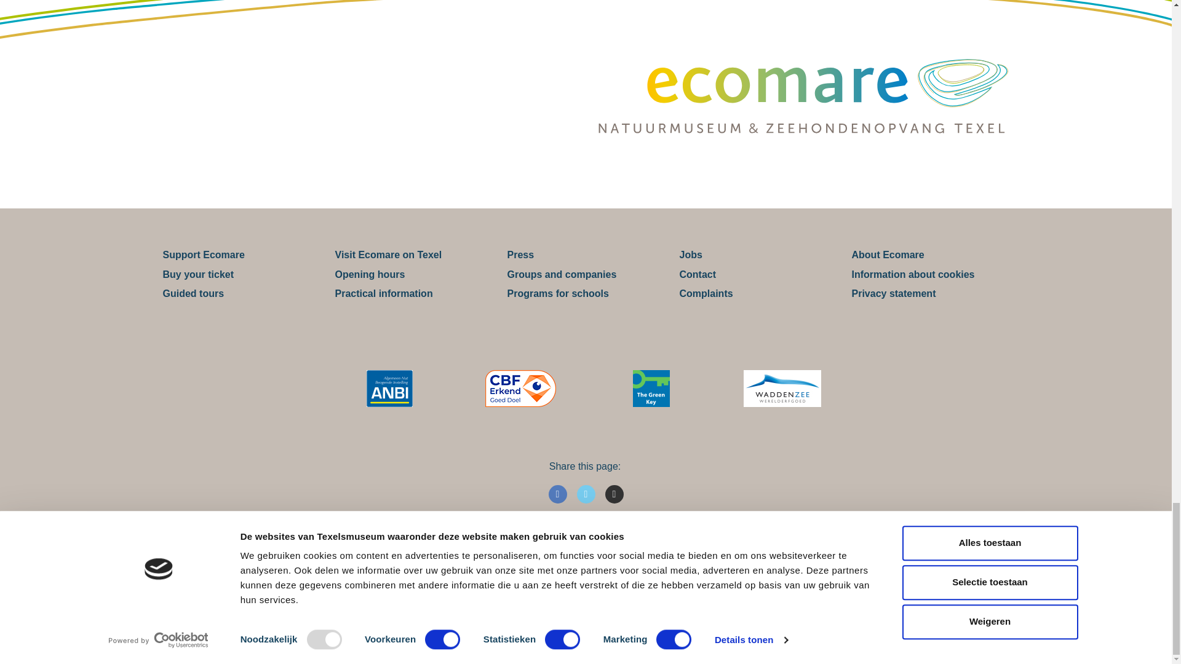 This screenshot has height=664, width=1181. I want to click on TGK, so click(651, 388).